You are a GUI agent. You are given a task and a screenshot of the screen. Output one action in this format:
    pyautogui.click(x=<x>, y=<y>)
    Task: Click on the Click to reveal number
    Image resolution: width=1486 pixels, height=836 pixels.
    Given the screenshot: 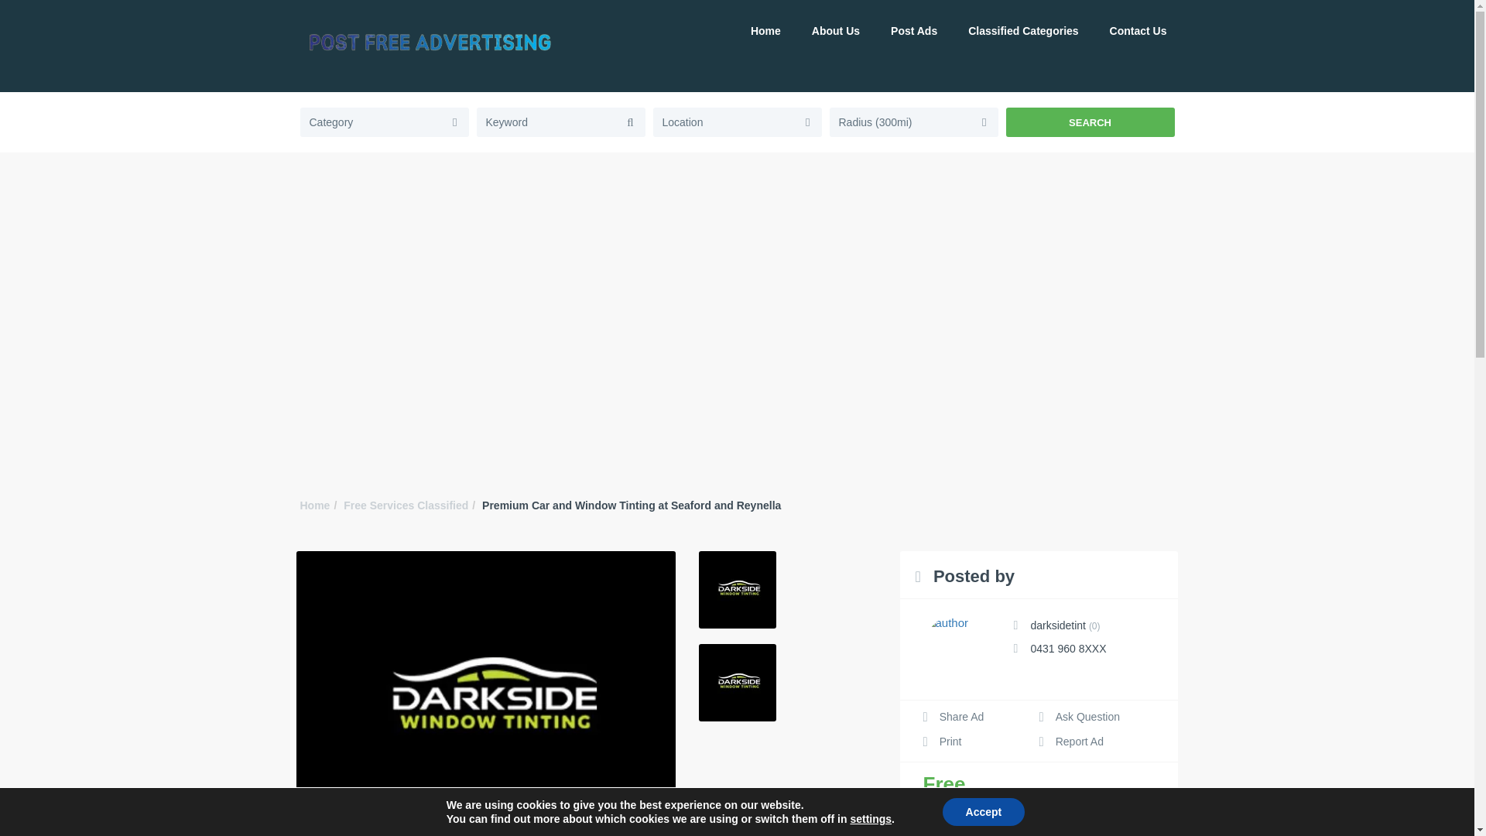 What is the action you would take?
    pyautogui.click(x=1067, y=649)
    